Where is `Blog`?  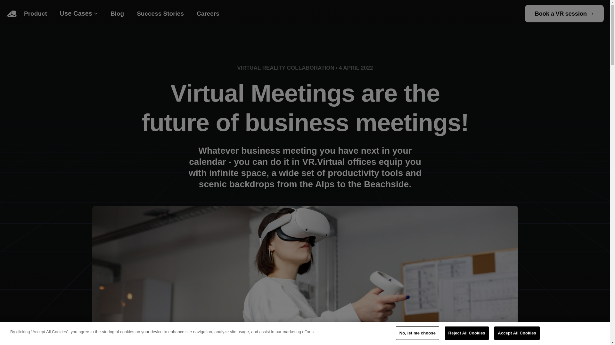
Blog is located at coordinates (117, 13).